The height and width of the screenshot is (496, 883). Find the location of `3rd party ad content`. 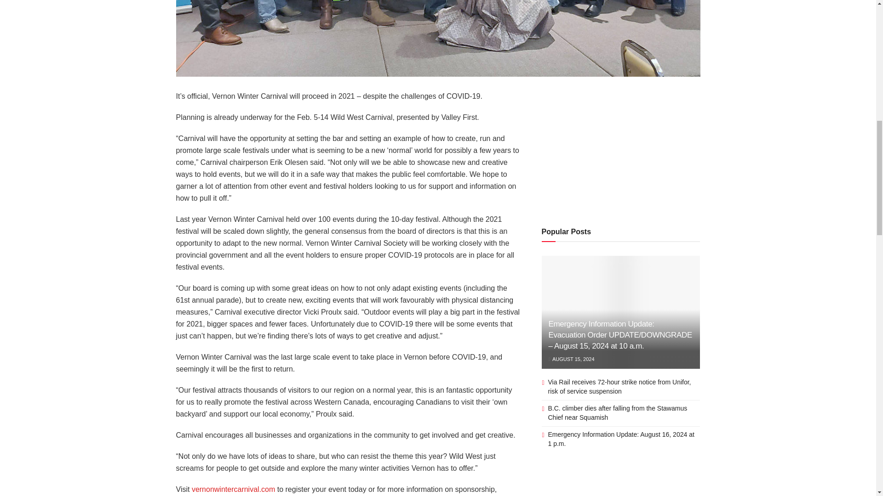

3rd party ad content is located at coordinates (621, 148).